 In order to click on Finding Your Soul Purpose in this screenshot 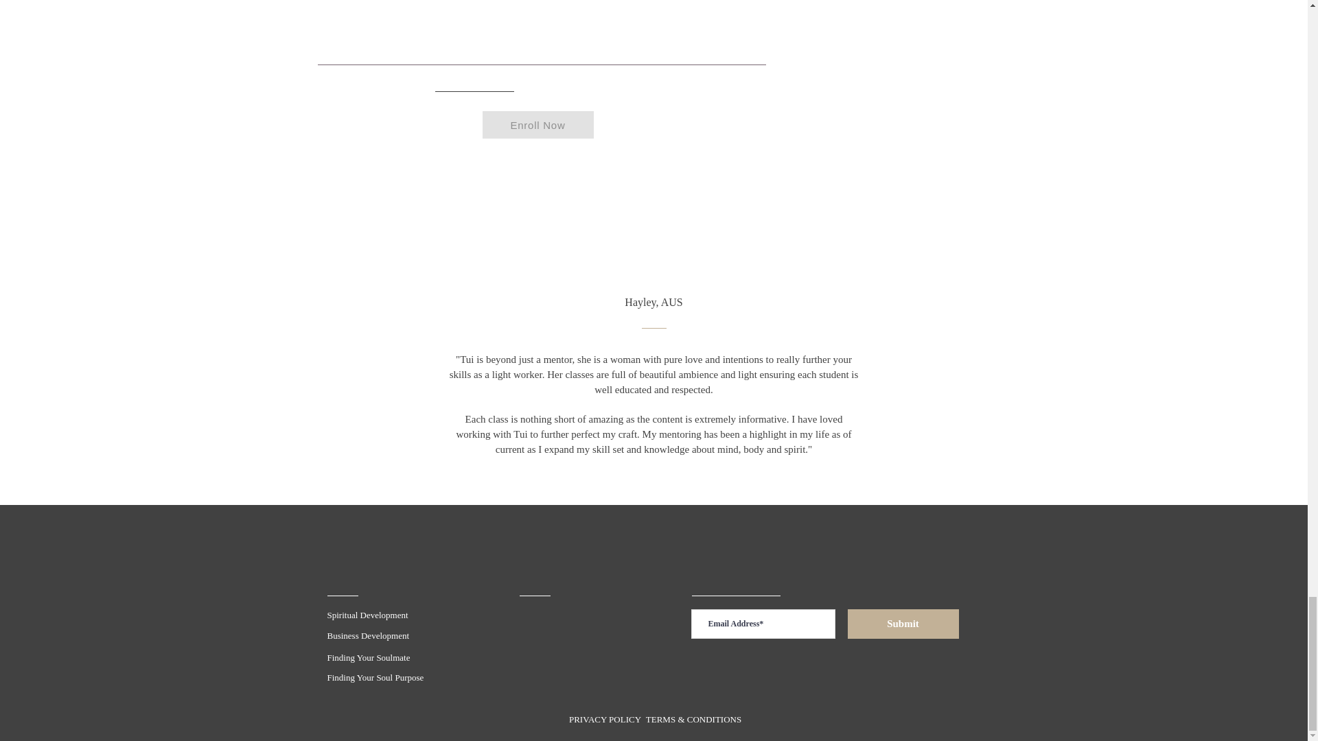, I will do `click(375, 677)`.